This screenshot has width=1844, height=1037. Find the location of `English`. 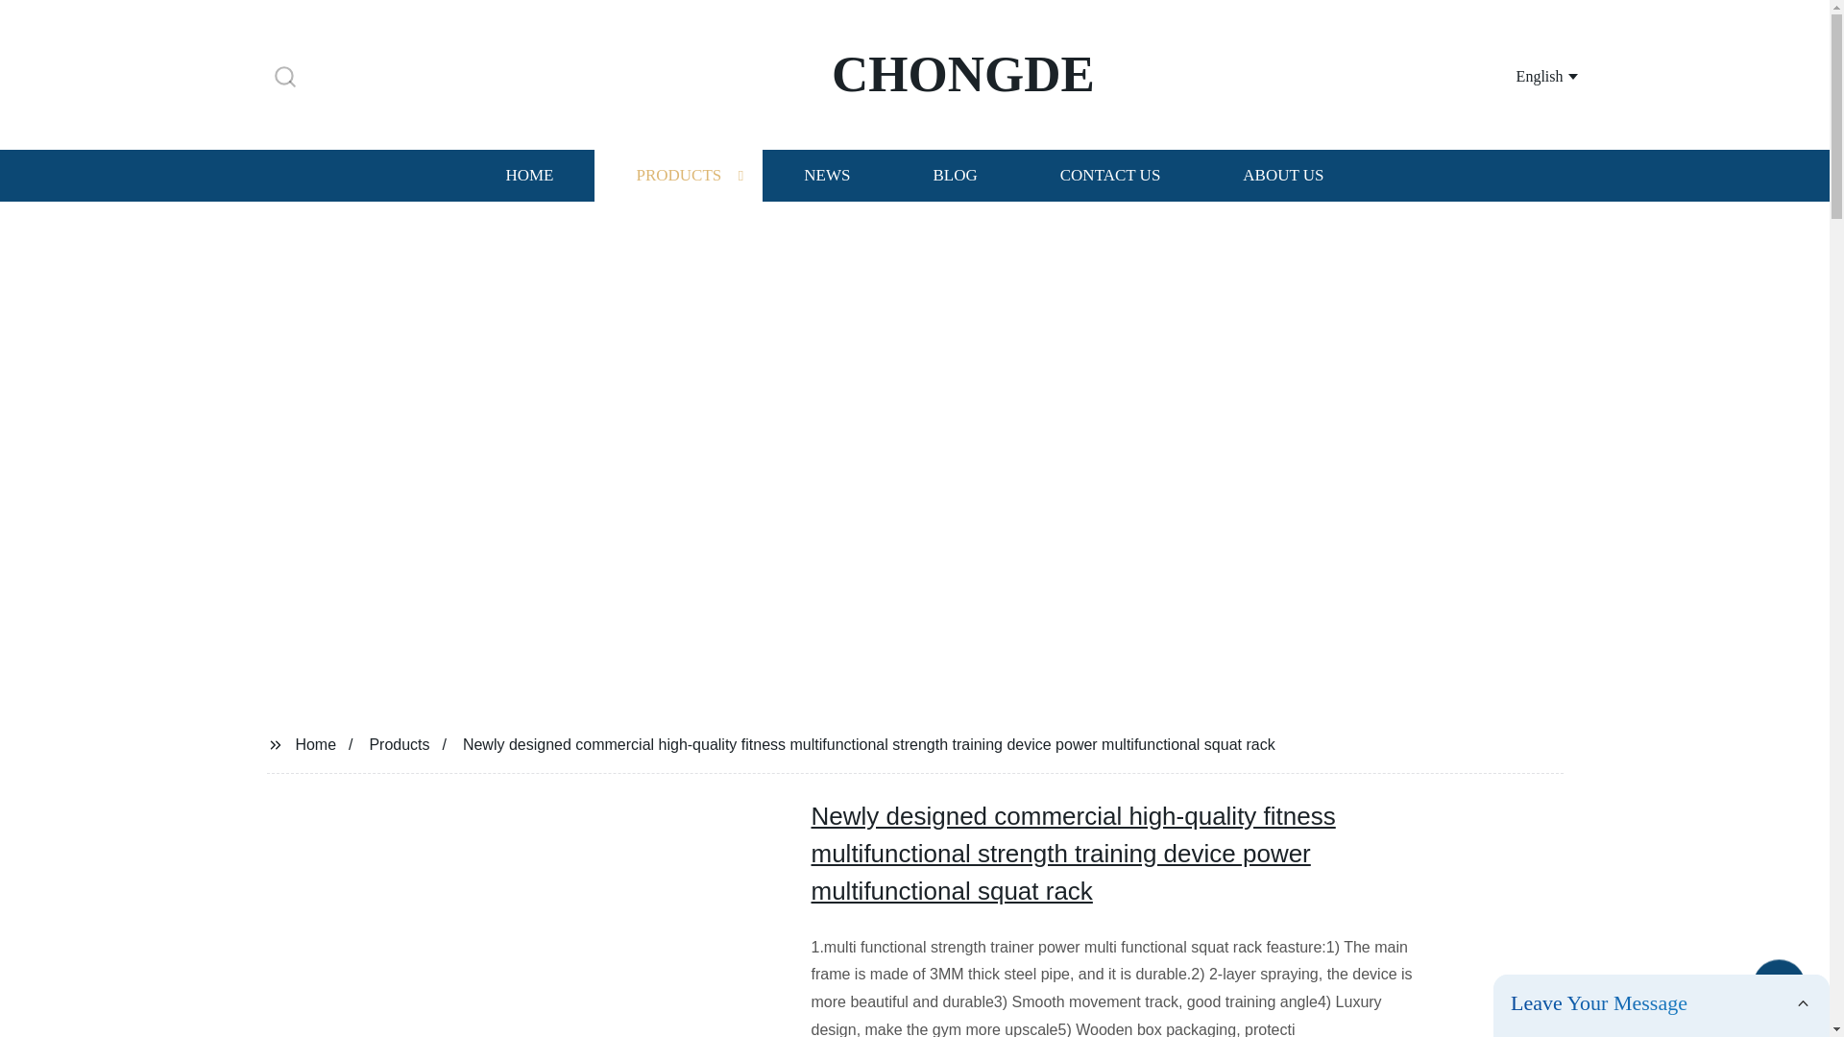

English is located at coordinates (1523, 75).